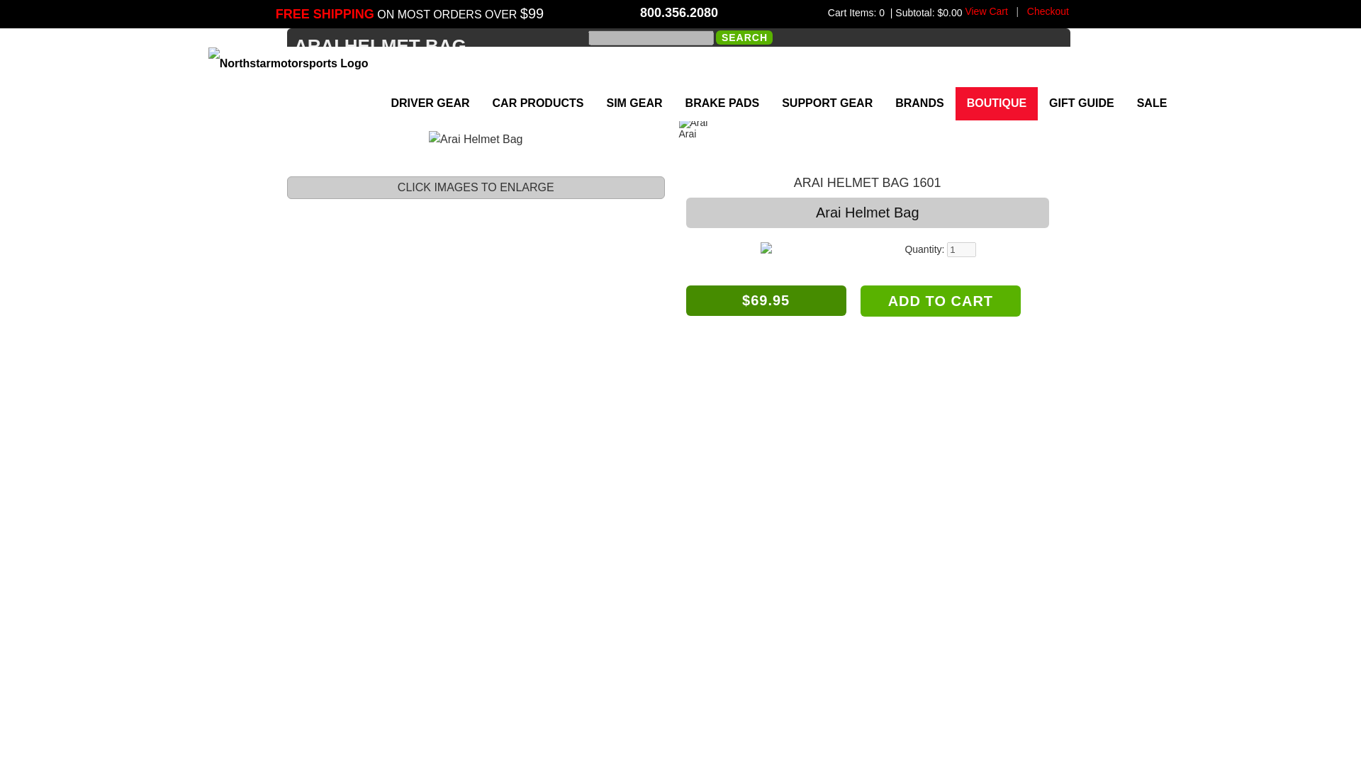 Image resolution: width=1361 pixels, height=765 pixels. I want to click on Checkout, so click(1048, 11).